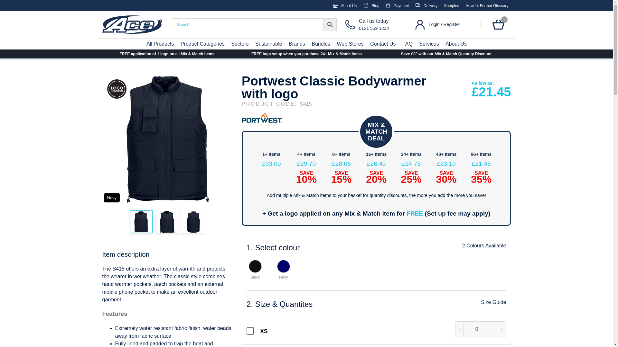 The width and height of the screenshot is (618, 347). What do you see at coordinates (397, 5) in the screenshot?
I see `Payment` at bounding box center [397, 5].